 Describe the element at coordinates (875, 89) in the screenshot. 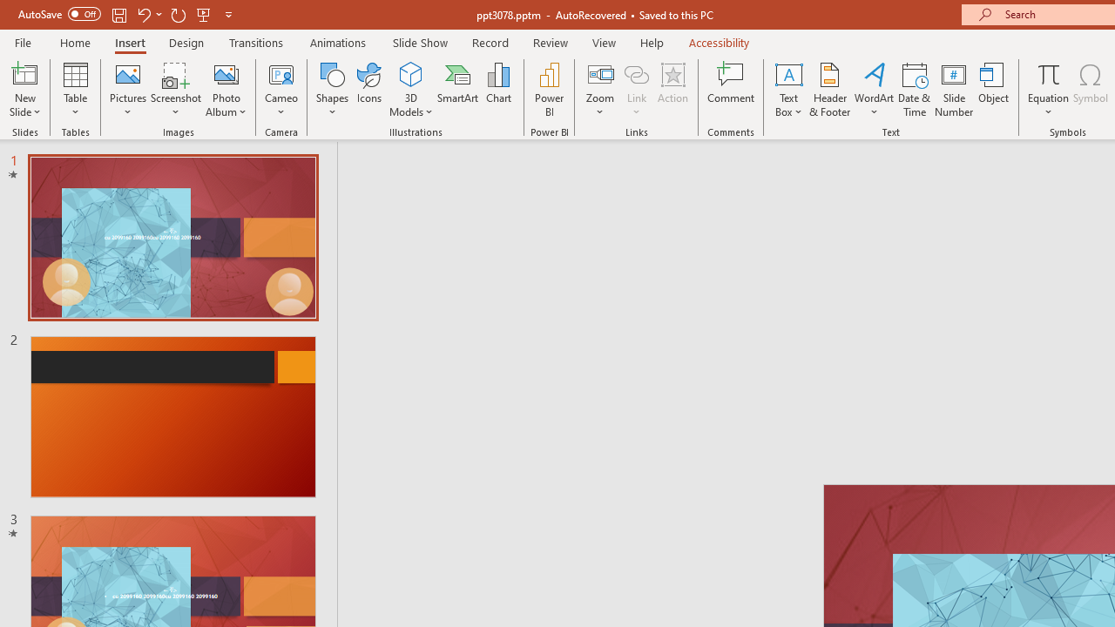

I see `WordArt` at that location.